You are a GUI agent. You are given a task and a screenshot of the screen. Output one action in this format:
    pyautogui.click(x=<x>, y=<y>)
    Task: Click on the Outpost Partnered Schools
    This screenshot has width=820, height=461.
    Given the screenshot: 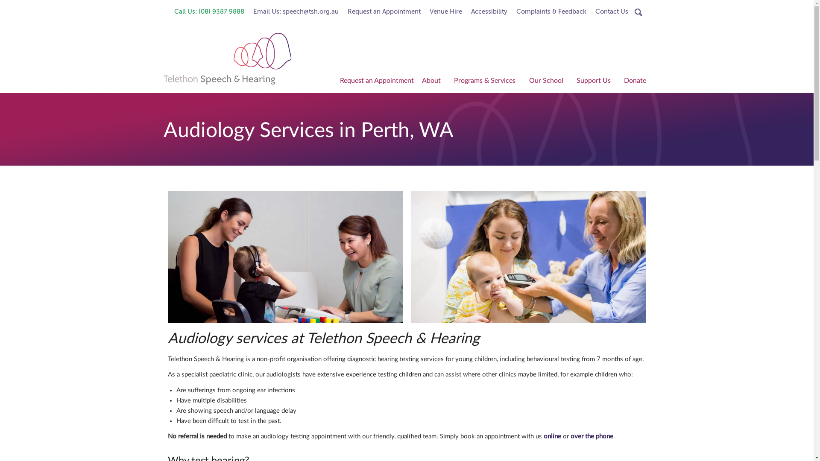 What is the action you would take?
    pyautogui.click(x=501, y=124)
    